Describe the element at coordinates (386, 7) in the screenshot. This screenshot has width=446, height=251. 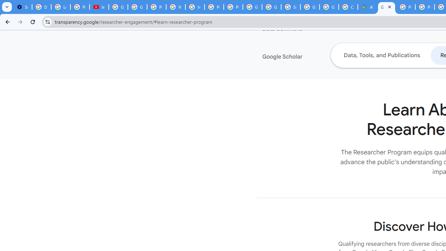
I see `Google Researcher Engagement - Transparency Center` at that location.